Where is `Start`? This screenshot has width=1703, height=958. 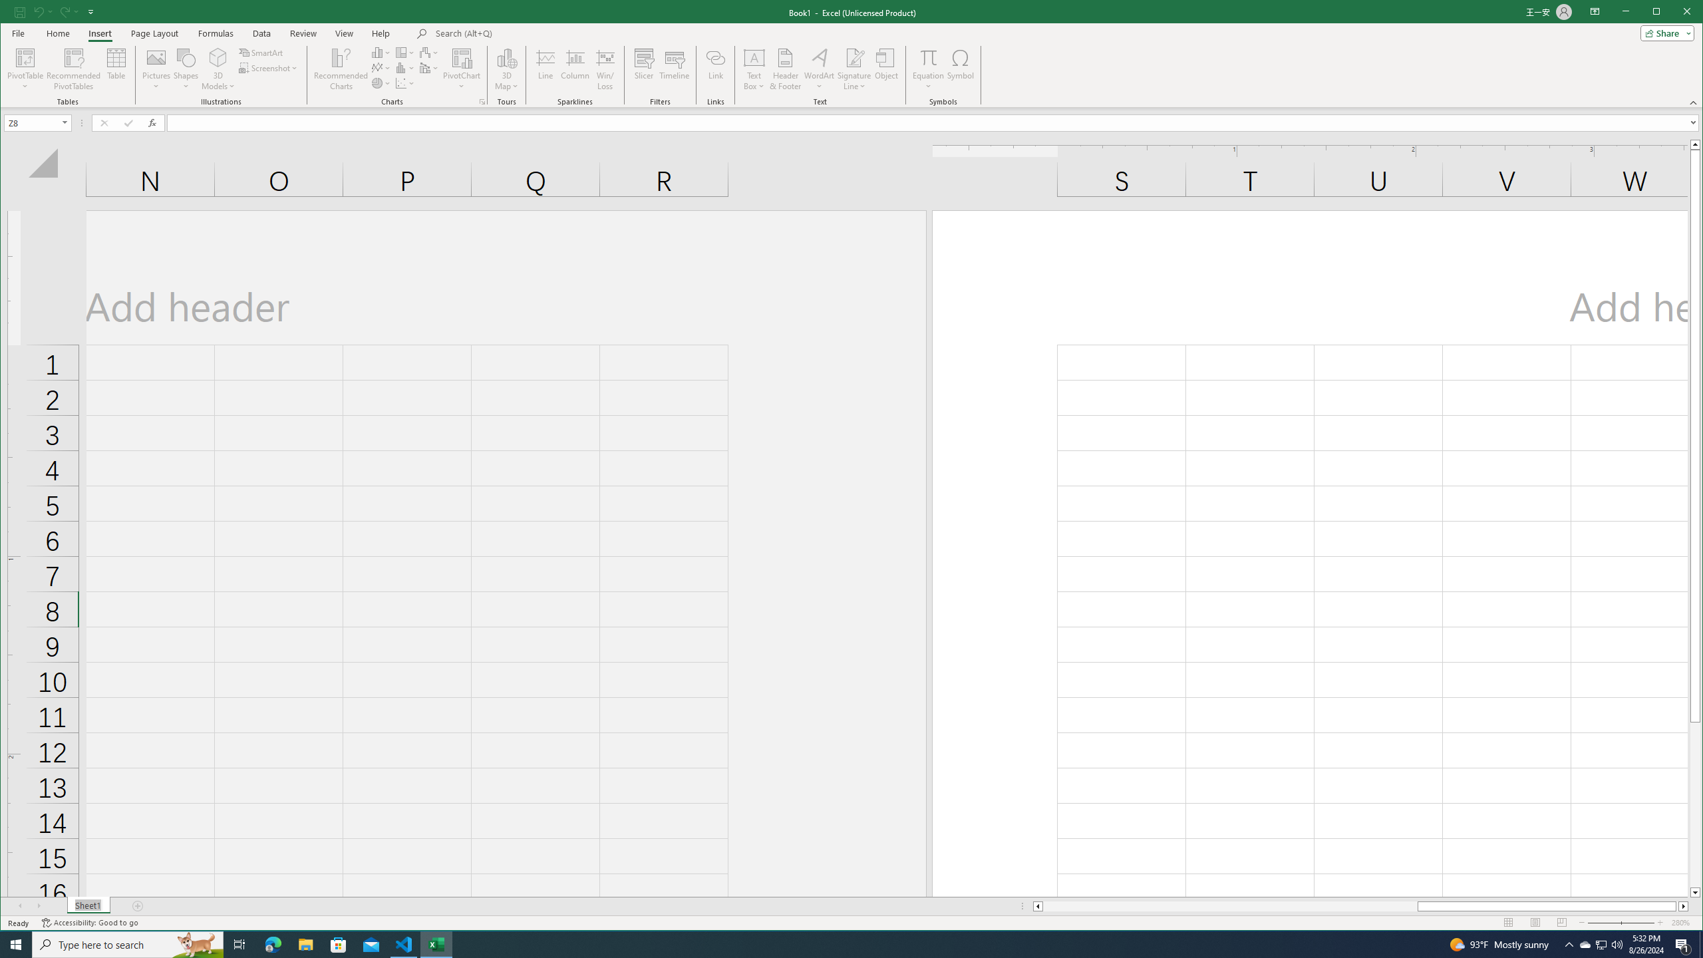 Start is located at coordinates (16, 945).